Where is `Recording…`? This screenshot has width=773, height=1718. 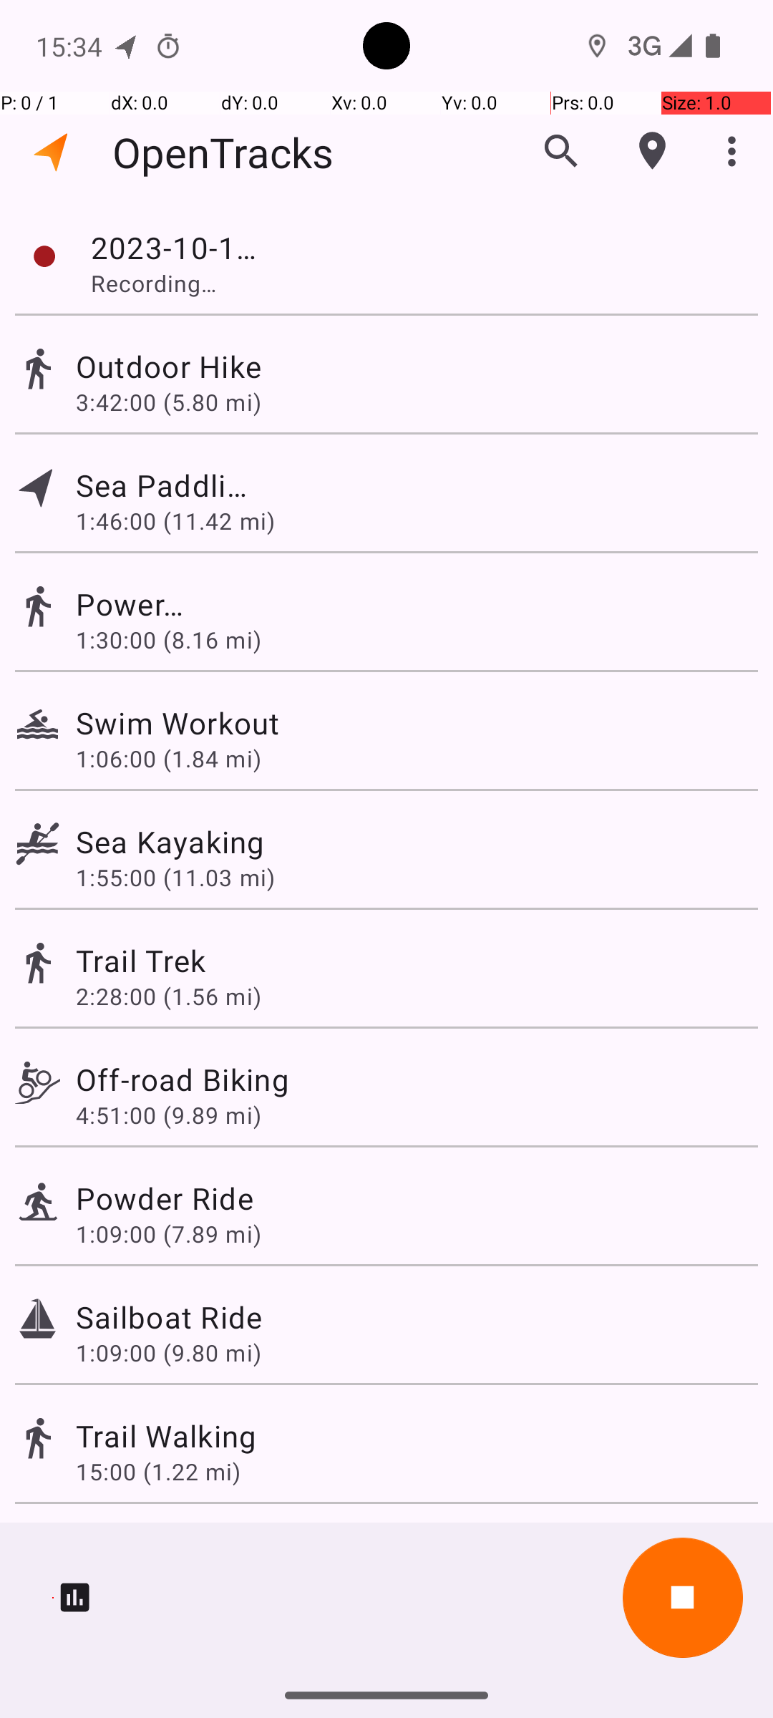 Recording… is located at coordinates (183, 283).